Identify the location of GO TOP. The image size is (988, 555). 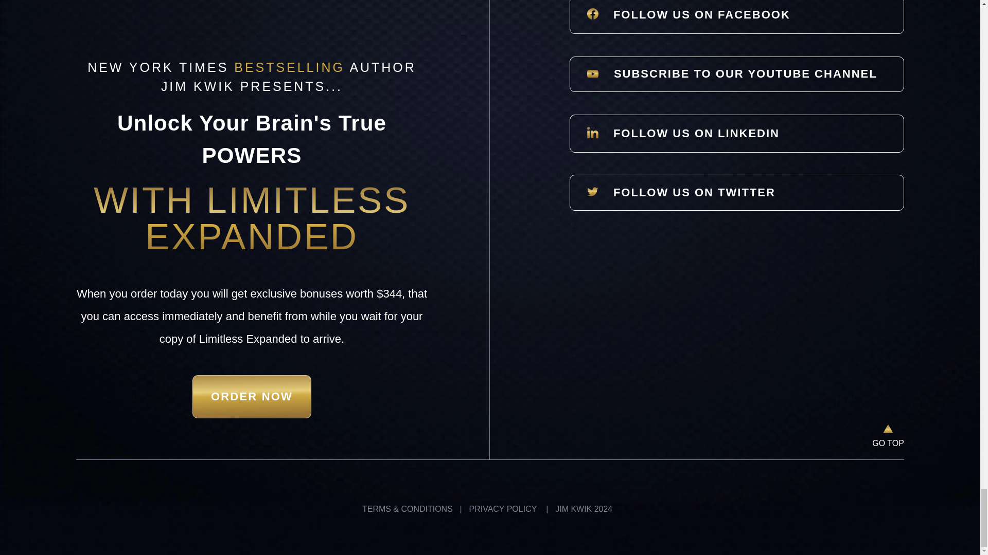
(888, 443).